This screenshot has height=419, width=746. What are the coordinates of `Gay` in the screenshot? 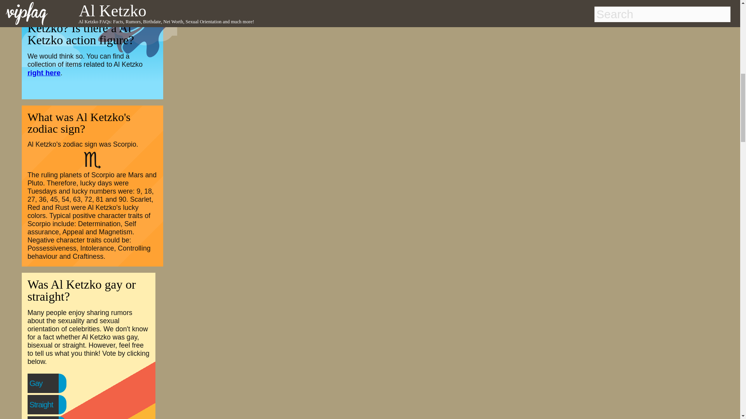 It's located at (52, 383).